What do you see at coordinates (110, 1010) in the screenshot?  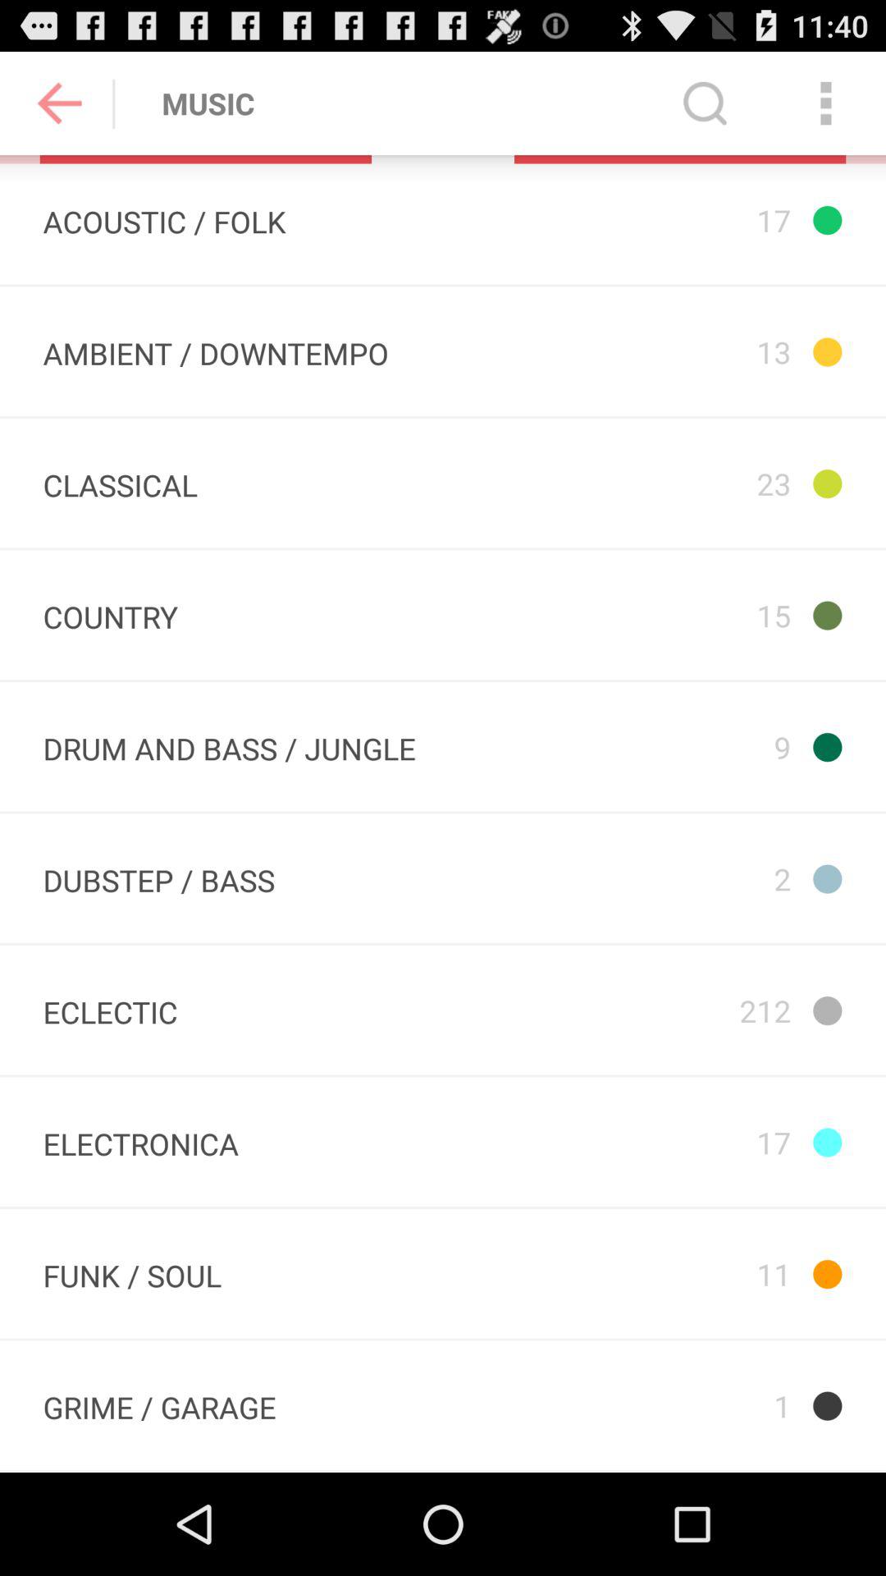 I see `choose the item next to the 212 icon` at bounding box center [110, 1010].